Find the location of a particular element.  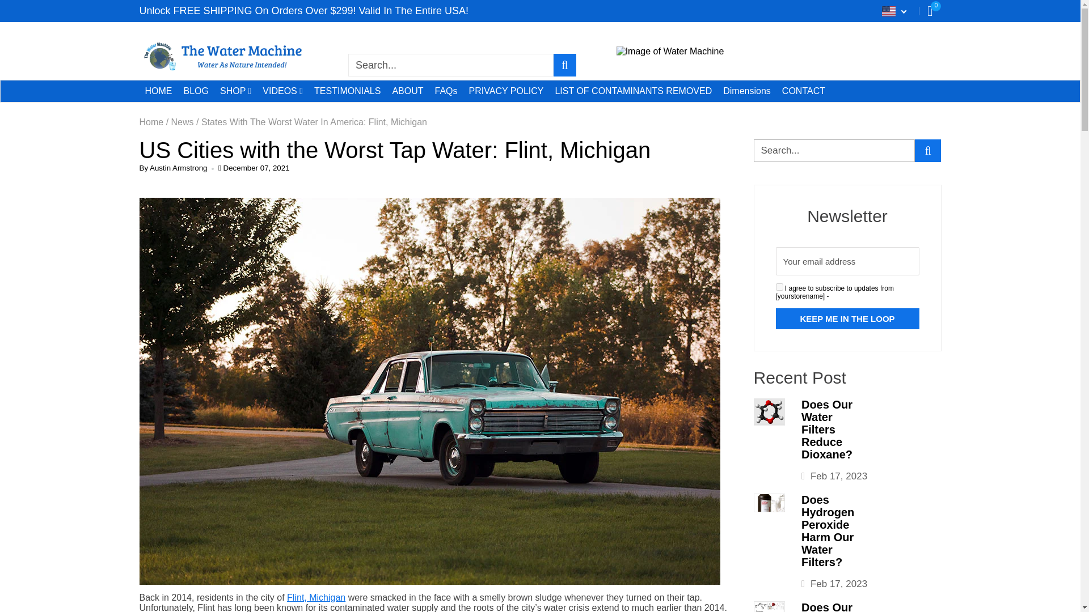

BLOG is located at coordinates (196, 91).